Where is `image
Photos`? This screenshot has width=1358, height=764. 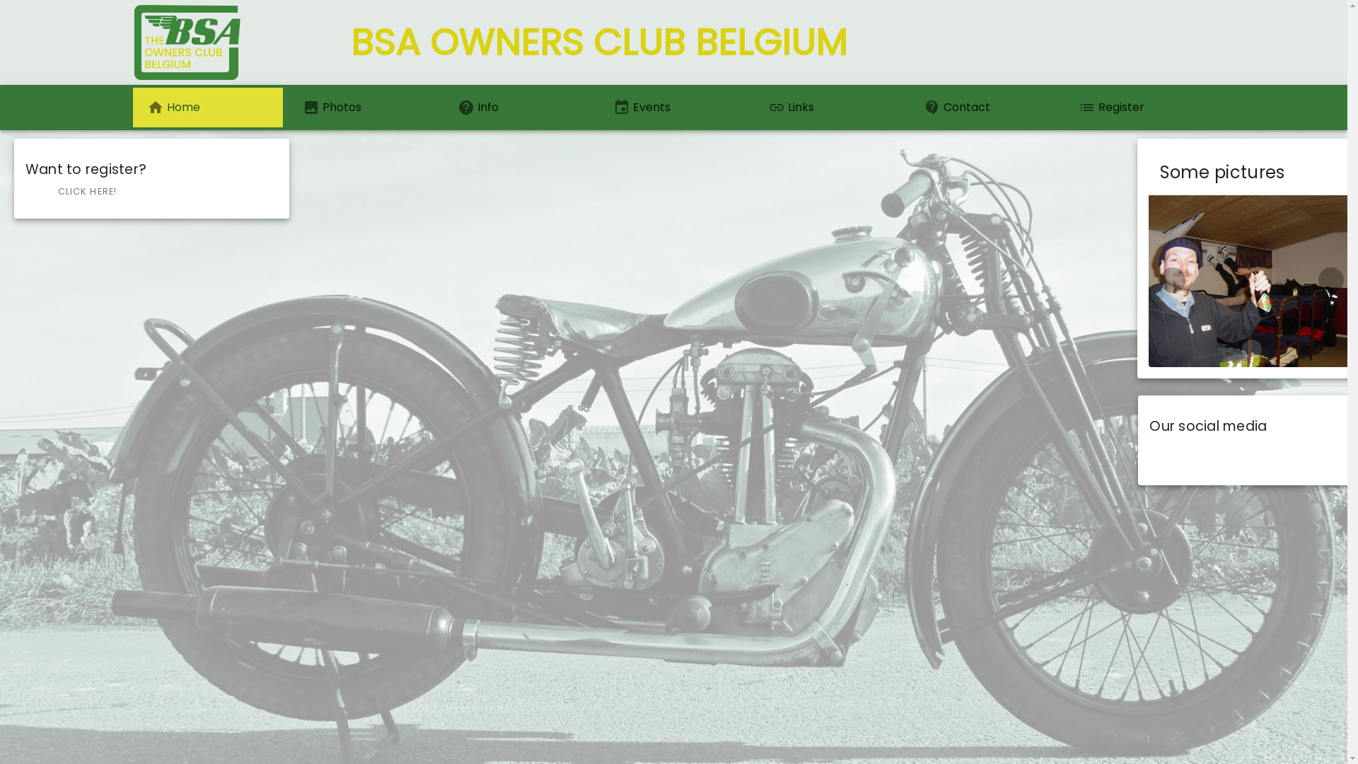
image
Photos is located at coordinates (364, 108).